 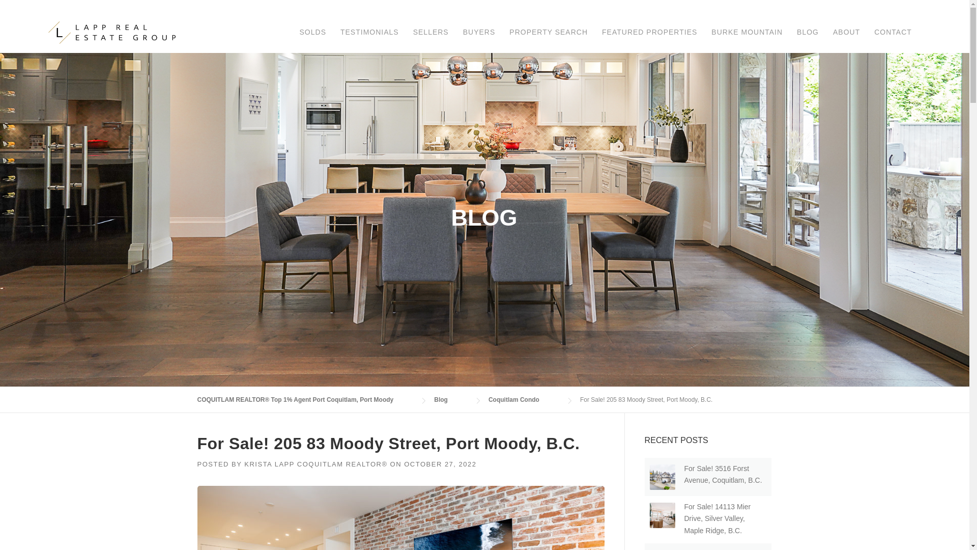 What do you see at coordinates (807, 32) in the screenshot?
I see `BLOG` at bounding box center [807, 32].